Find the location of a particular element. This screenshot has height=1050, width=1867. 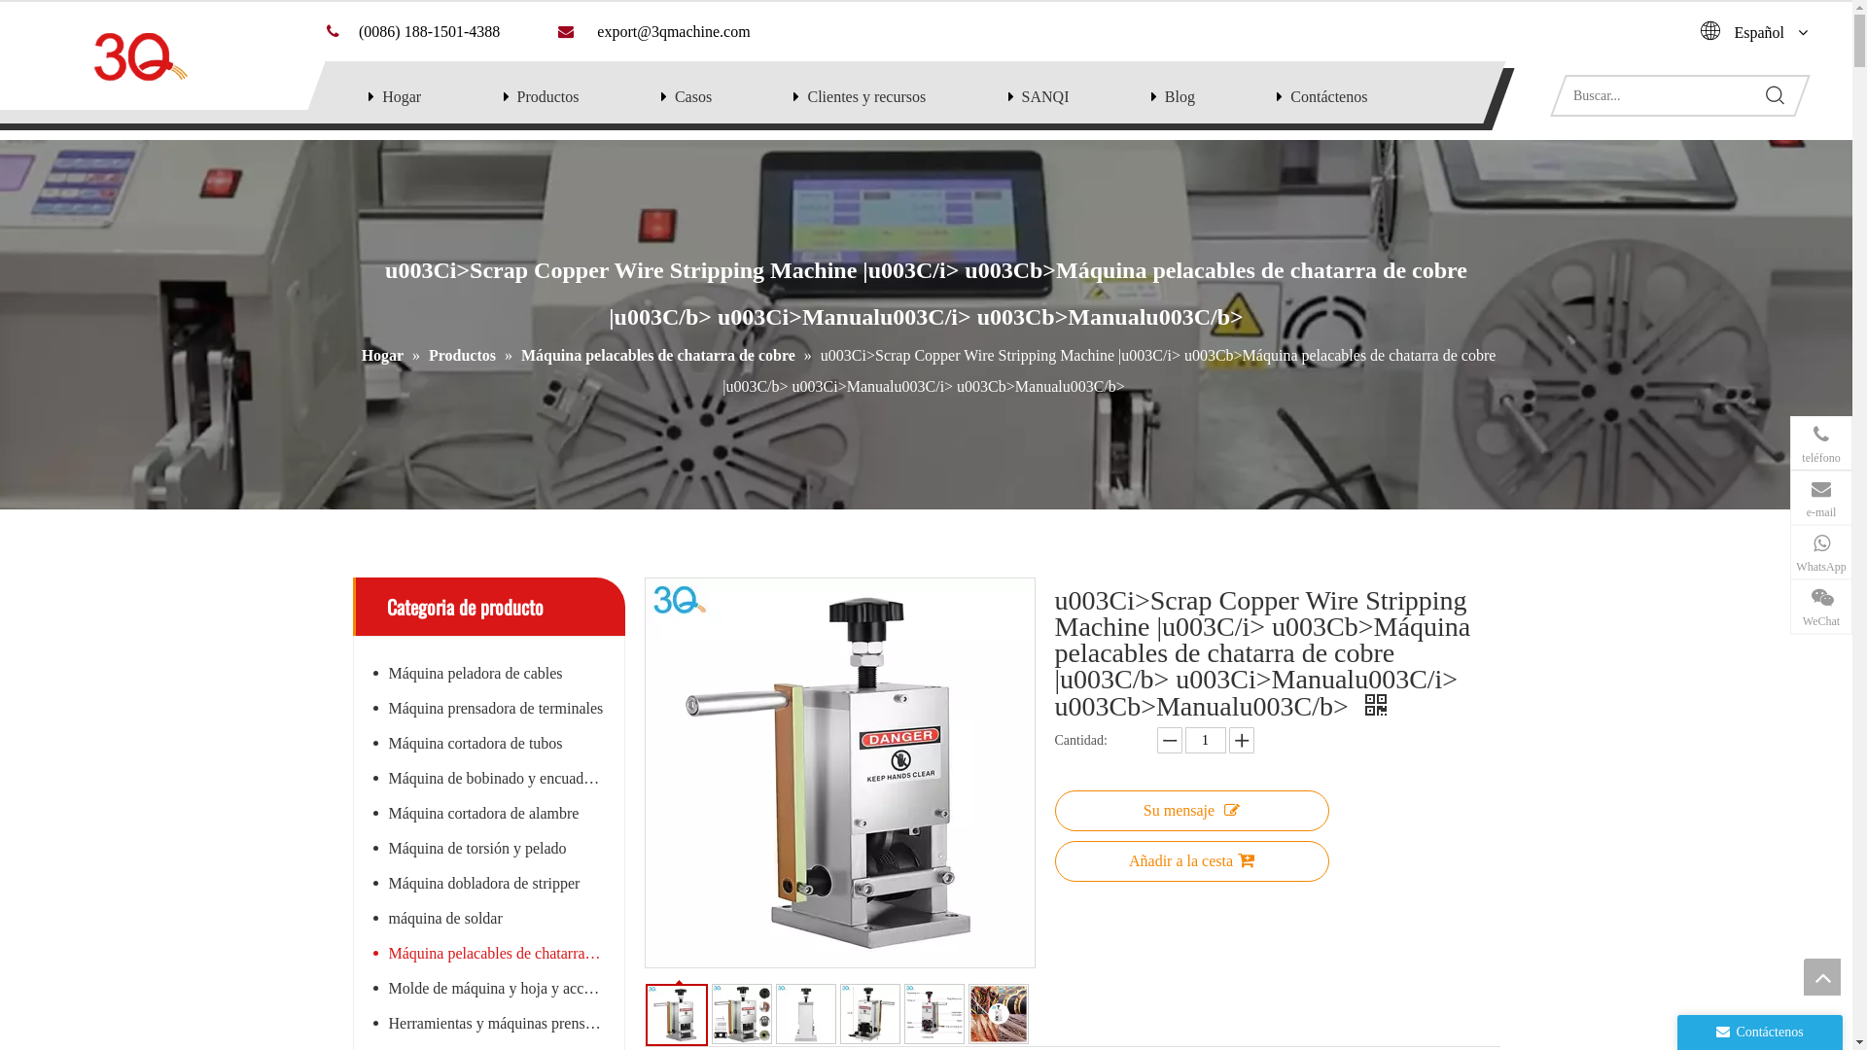

export@3qmachine.com is located at coordinates (1701, 503).